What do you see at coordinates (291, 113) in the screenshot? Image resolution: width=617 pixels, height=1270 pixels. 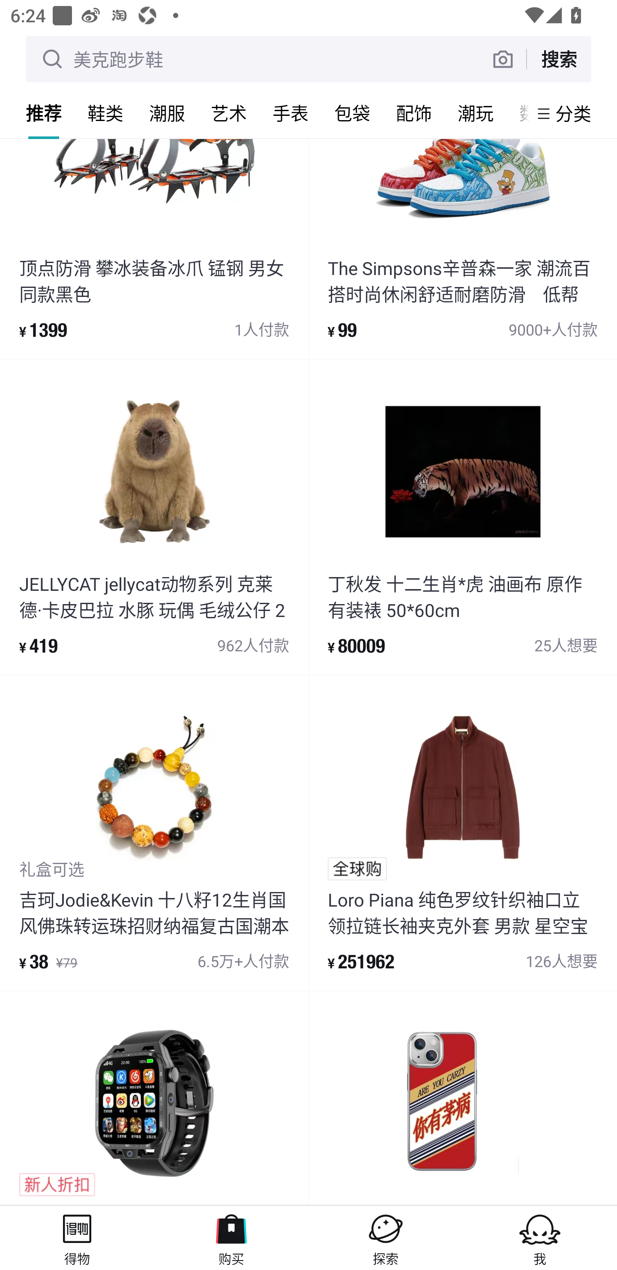 I see `手表` at bounding box center [291, 113].